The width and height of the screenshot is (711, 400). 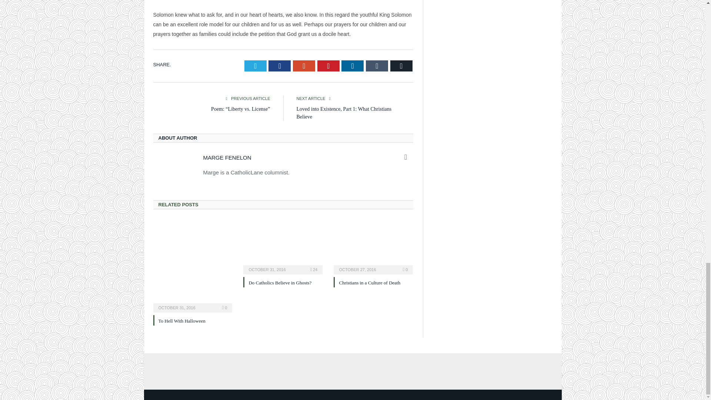 I want to click on Email, so click(x=401, y=66).